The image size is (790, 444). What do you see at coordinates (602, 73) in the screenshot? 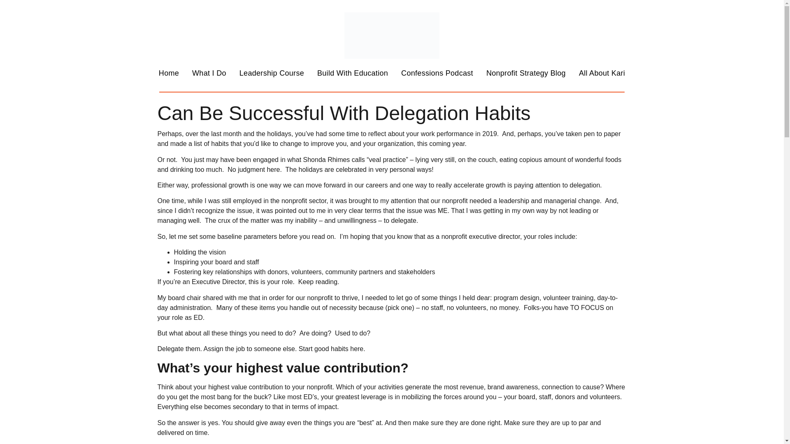
I see `All About Kari` at bounding box center [602, 73].